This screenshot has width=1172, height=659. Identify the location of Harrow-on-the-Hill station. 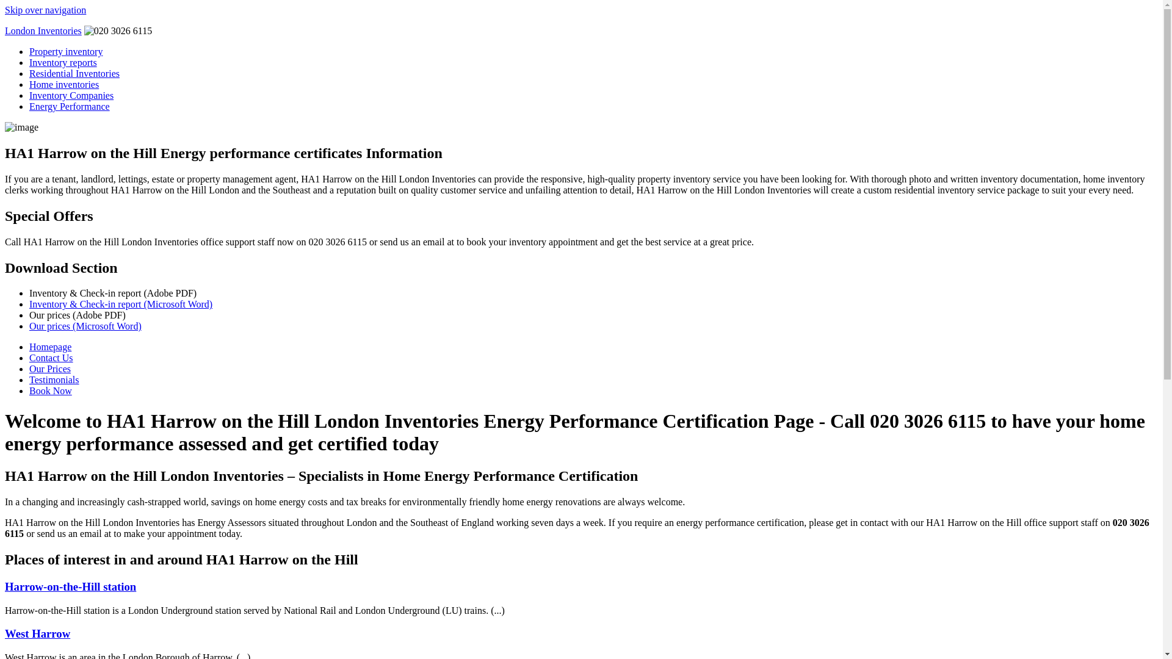
(70, 587).